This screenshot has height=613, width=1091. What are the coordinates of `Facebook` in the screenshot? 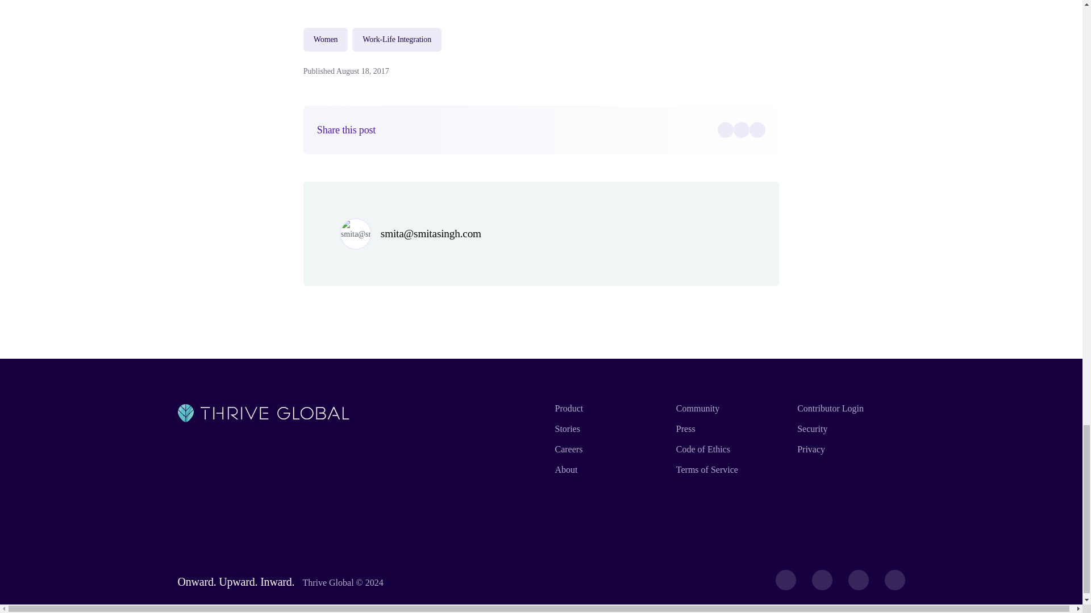 It's located at (725, 129).